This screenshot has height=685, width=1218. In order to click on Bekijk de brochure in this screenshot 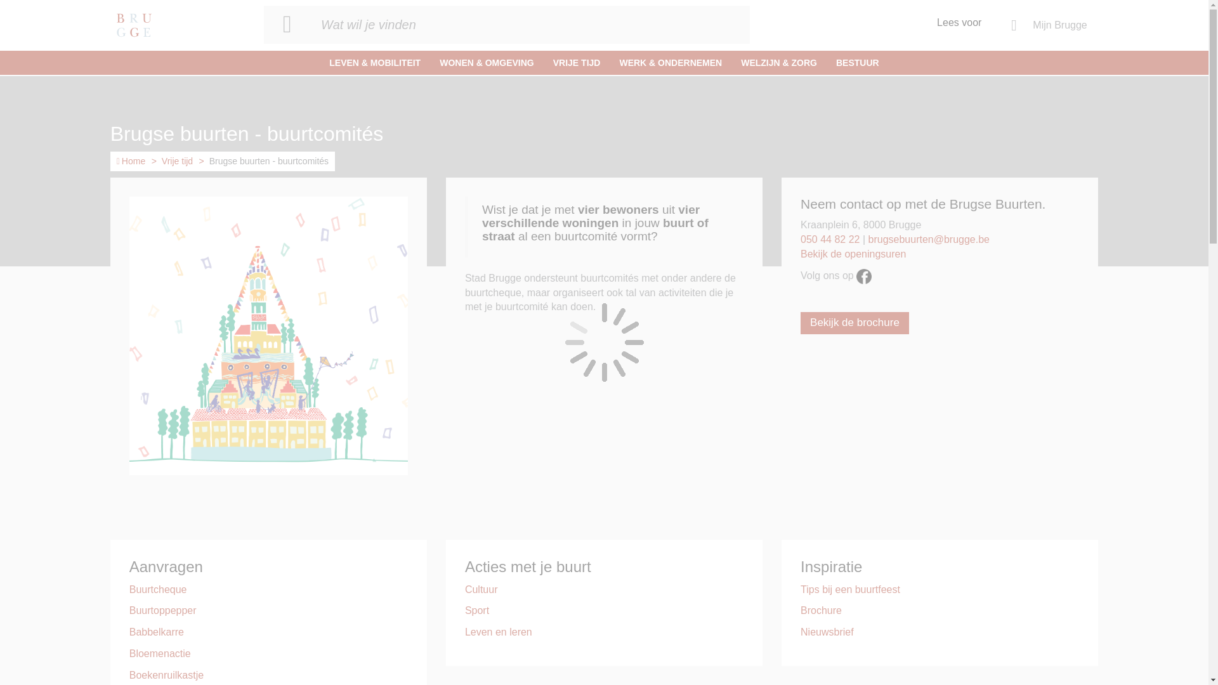, I will do `click(855, 323)`.